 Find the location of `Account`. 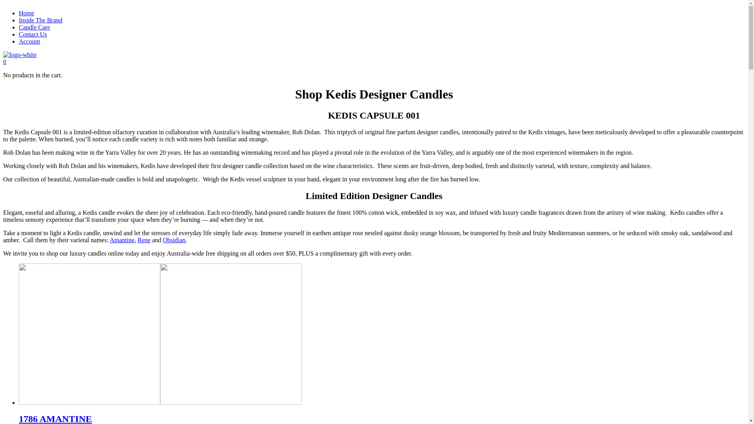

Account is located at coordinates (29, 42).